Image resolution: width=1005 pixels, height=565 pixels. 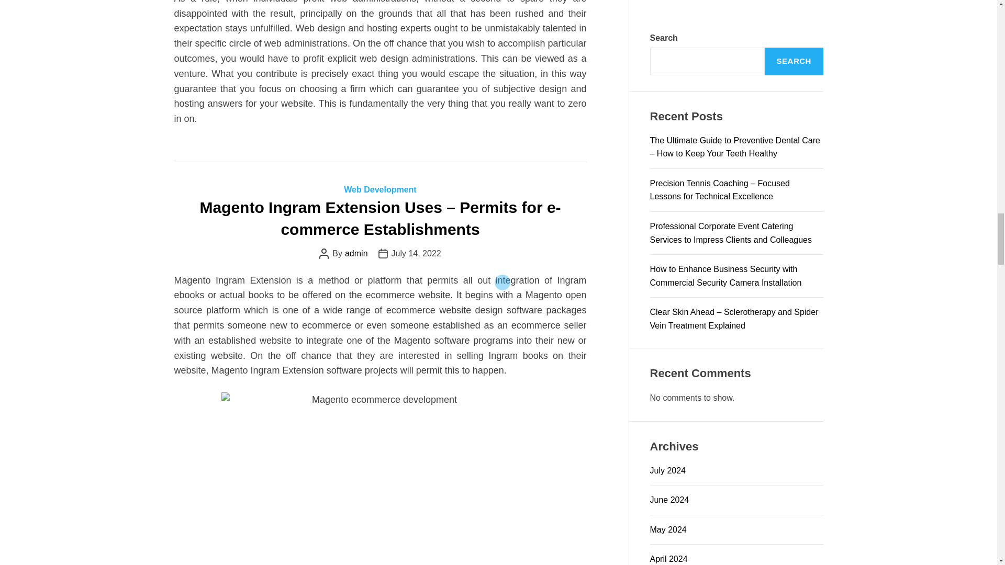 What do you see at coordinates (379, 189) in the screenshot?
I see `Web Development` at bounding box center [379, 189].